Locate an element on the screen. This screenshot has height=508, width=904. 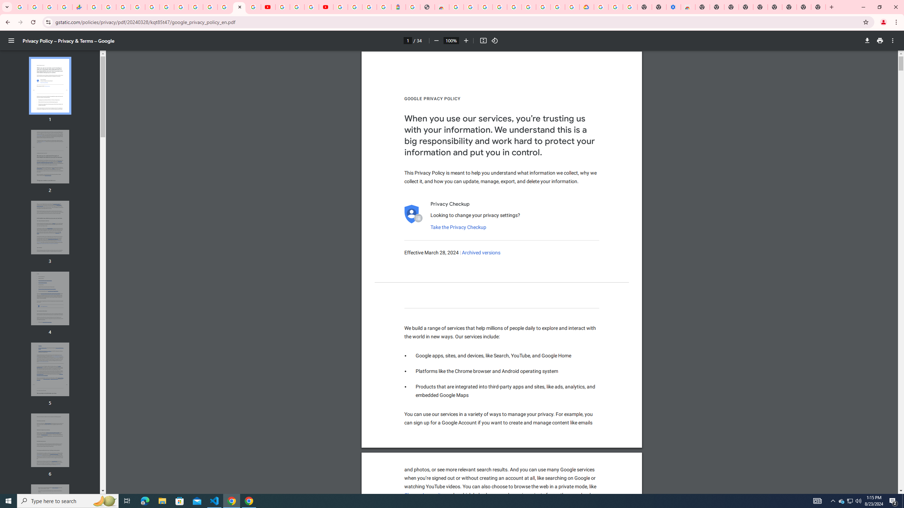
Archived versions is located at coordinates (481, 253).